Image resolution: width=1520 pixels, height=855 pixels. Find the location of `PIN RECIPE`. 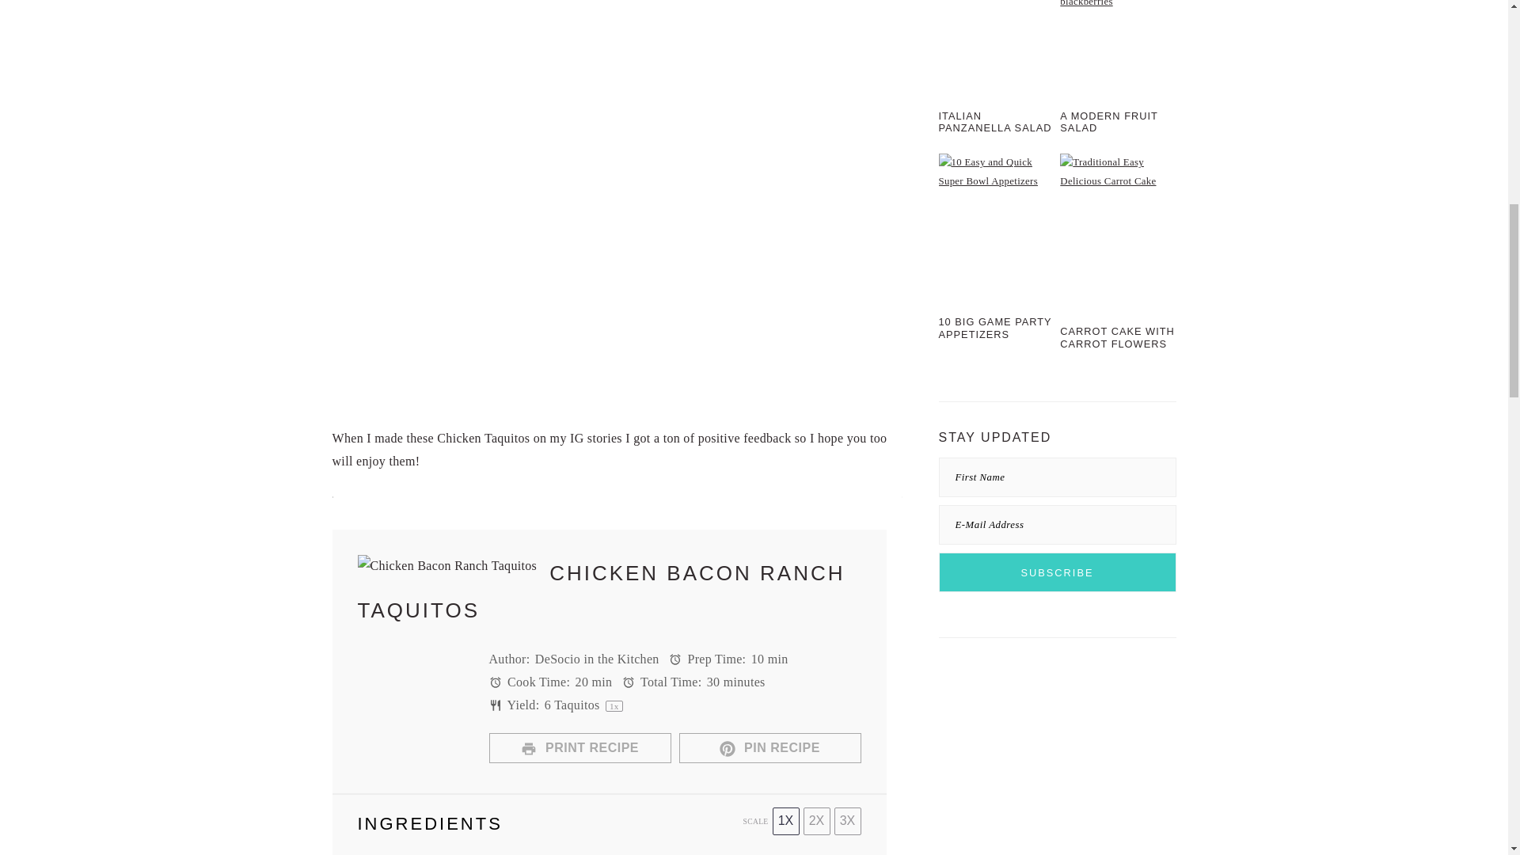

PIN RECIPE is located at coordinates (770, 747).